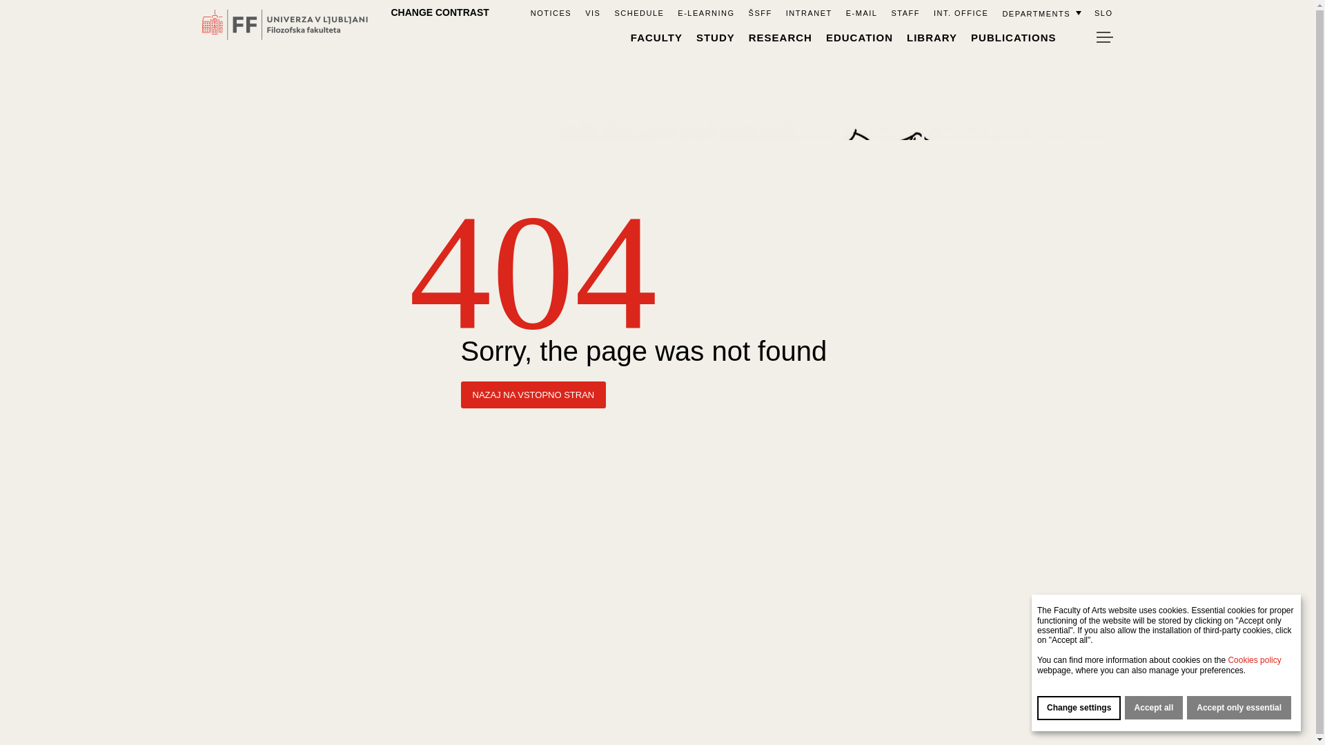  I want to click on DEPARTMENTS, so click(1041, 12).